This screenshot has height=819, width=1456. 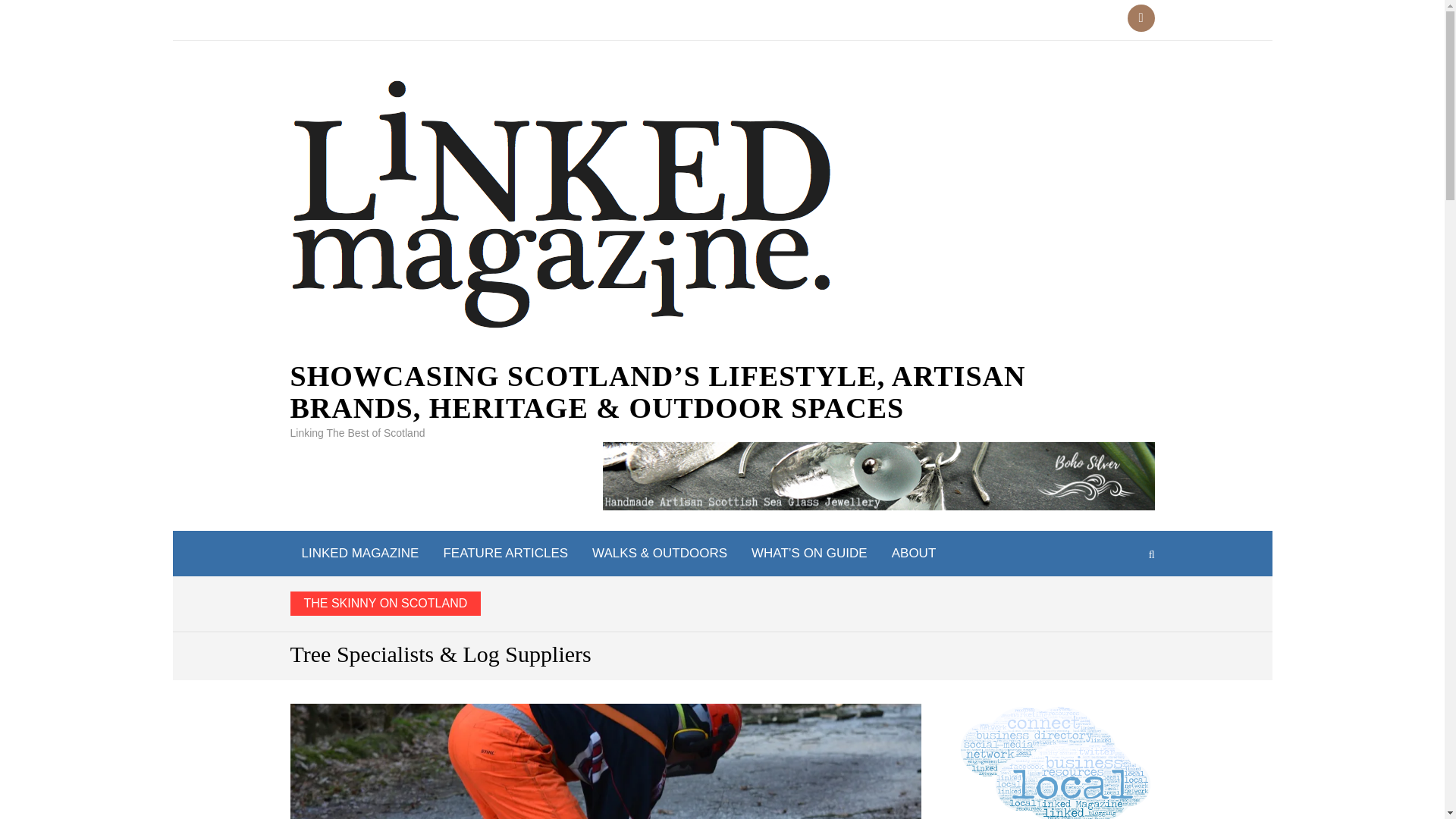 What do you see at coordinates (914, 554) in the screenshot?
I see `ABOUT` at bounding box center [914, 554].